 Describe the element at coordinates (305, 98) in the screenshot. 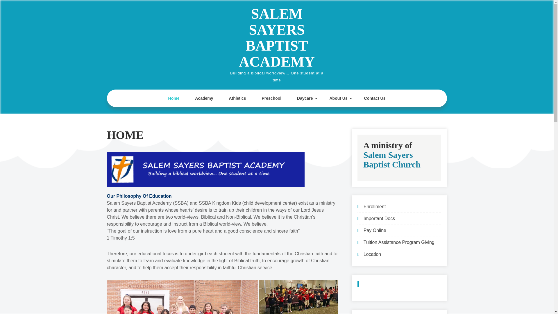

I see `Daycare` at that location.